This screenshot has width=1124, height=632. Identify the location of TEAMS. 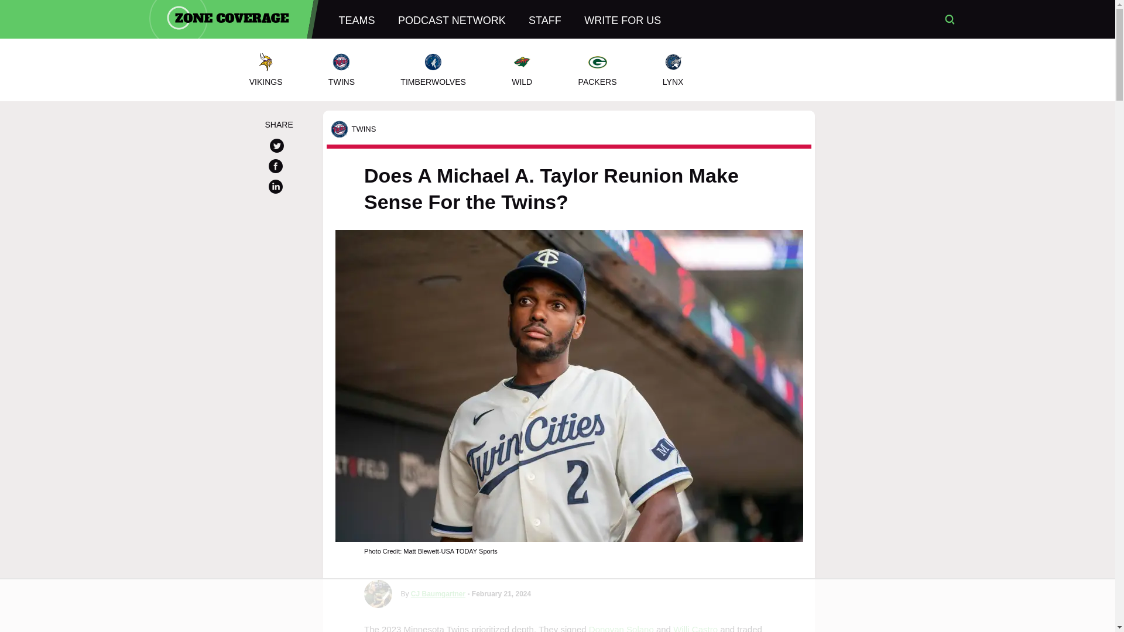
(357, 19).